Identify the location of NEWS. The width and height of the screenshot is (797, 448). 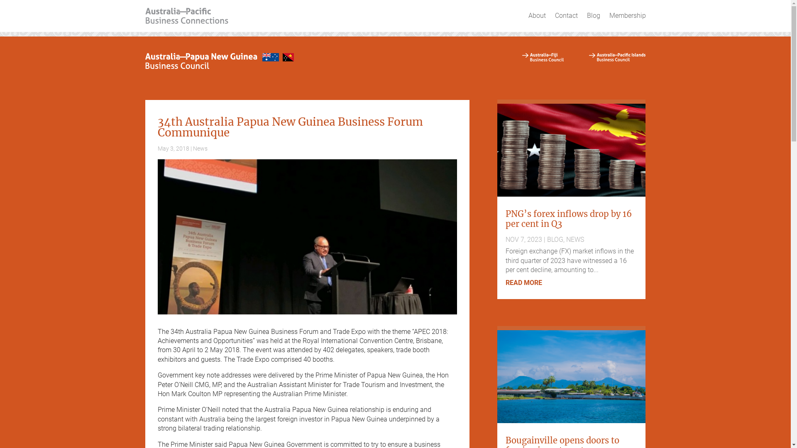
(575, 240).